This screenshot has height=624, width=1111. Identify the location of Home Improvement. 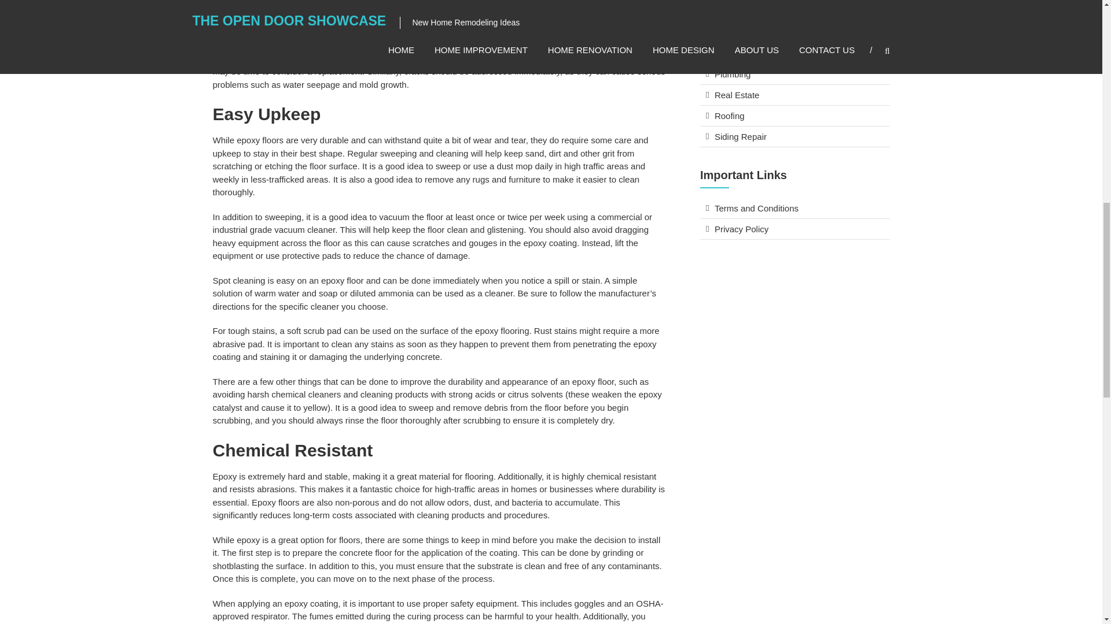
(752, 32).